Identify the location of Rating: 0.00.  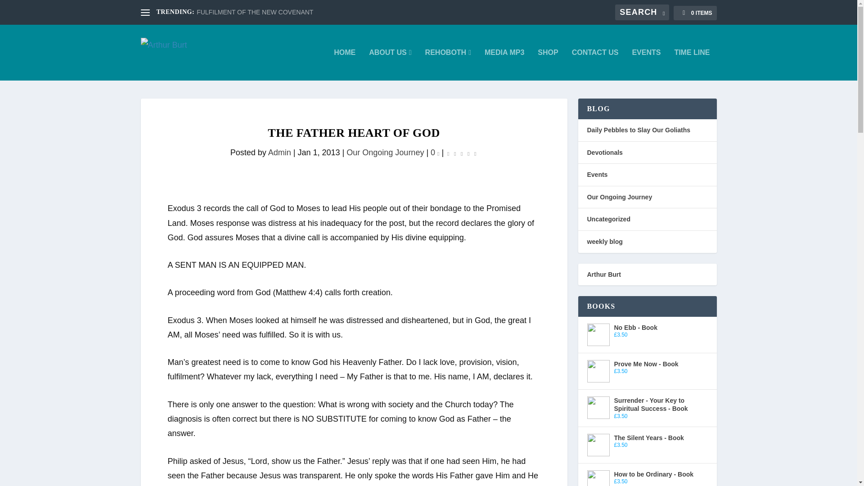
(462, 153).